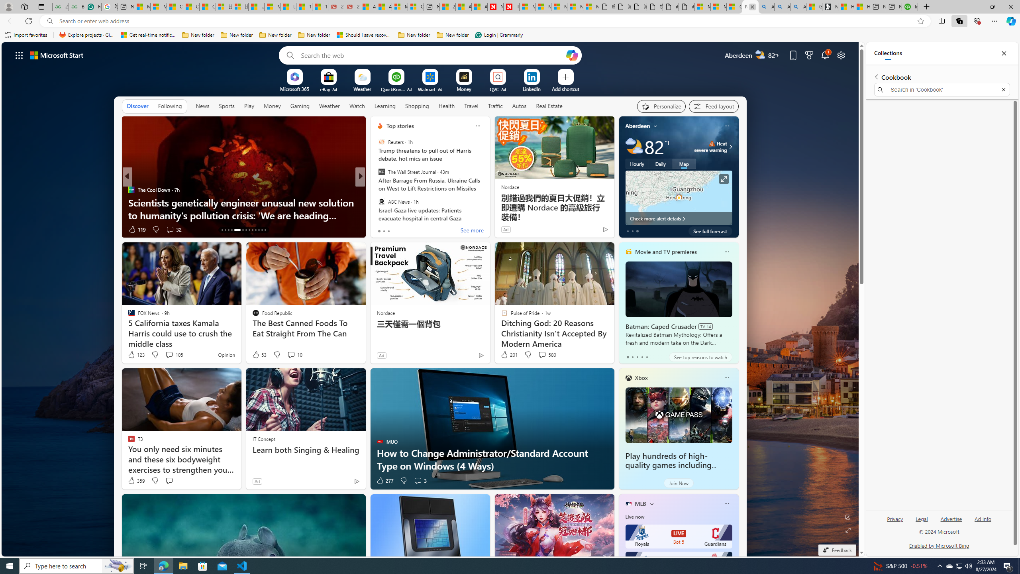 Image resolution: width=1020 pixels, height=574 pixels. What do you see at coordinates (420, 230) in the screenshot?
I see `View comments 413 Comment` at bounding box center [420, 230].